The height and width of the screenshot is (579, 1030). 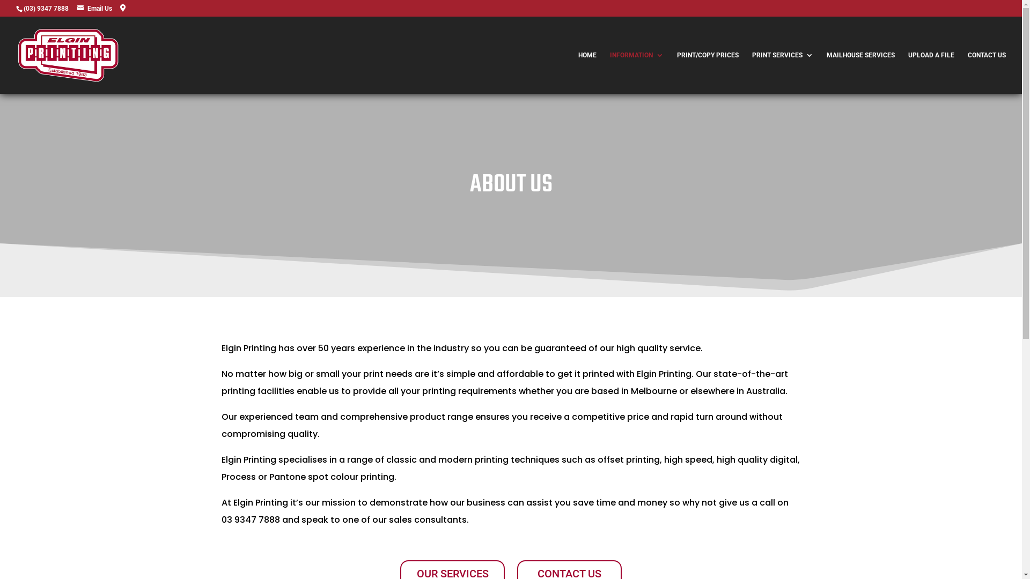 I want to click on HOME, so click(x=587, y=73).